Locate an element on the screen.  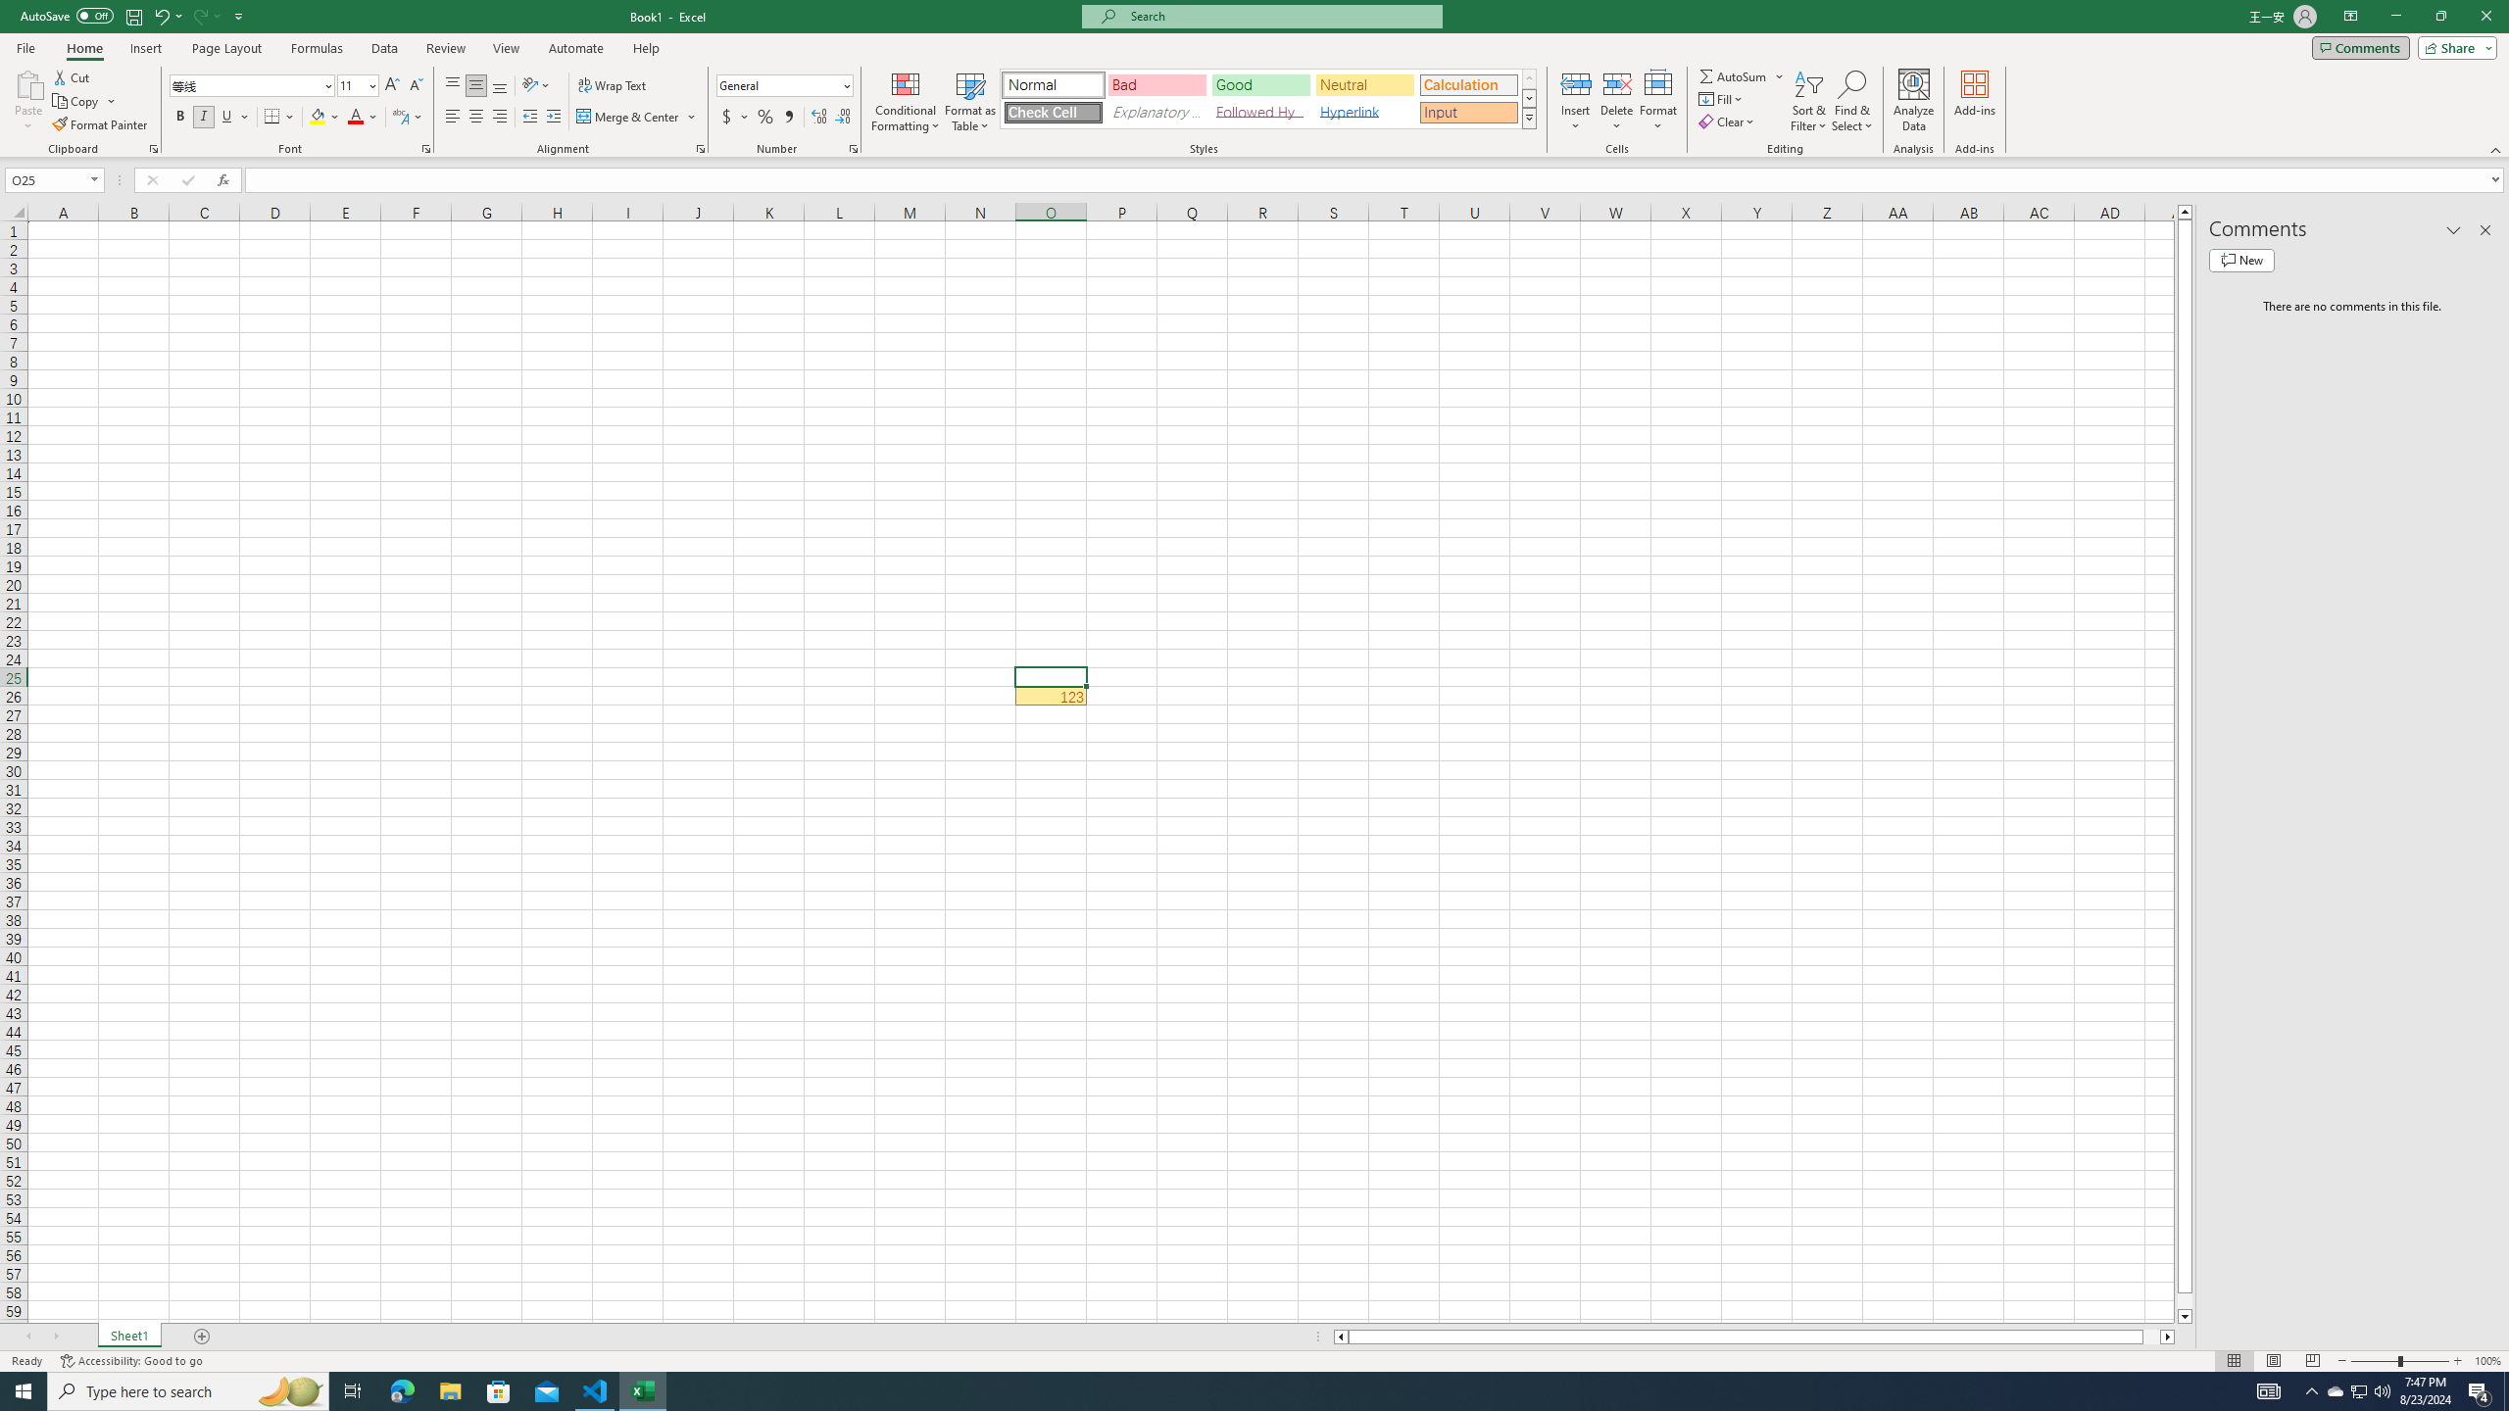
Font Color is located at coordinates (364, 118).